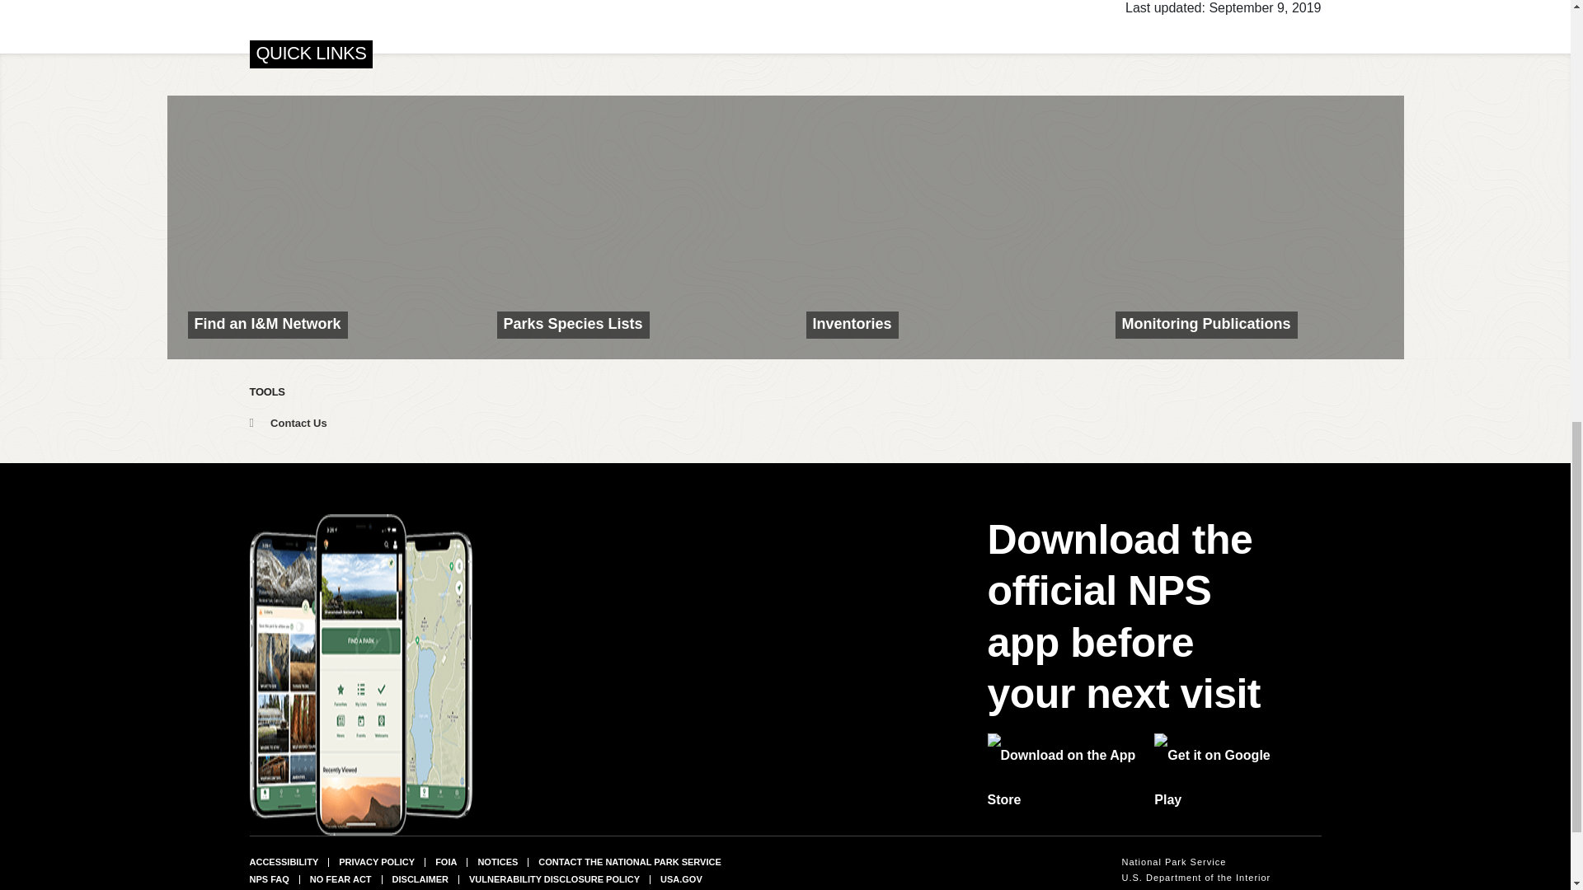 The width and height of the screenshot is (1583, 890). I want to click on PRIVACY POLICY, so click(376, 862).